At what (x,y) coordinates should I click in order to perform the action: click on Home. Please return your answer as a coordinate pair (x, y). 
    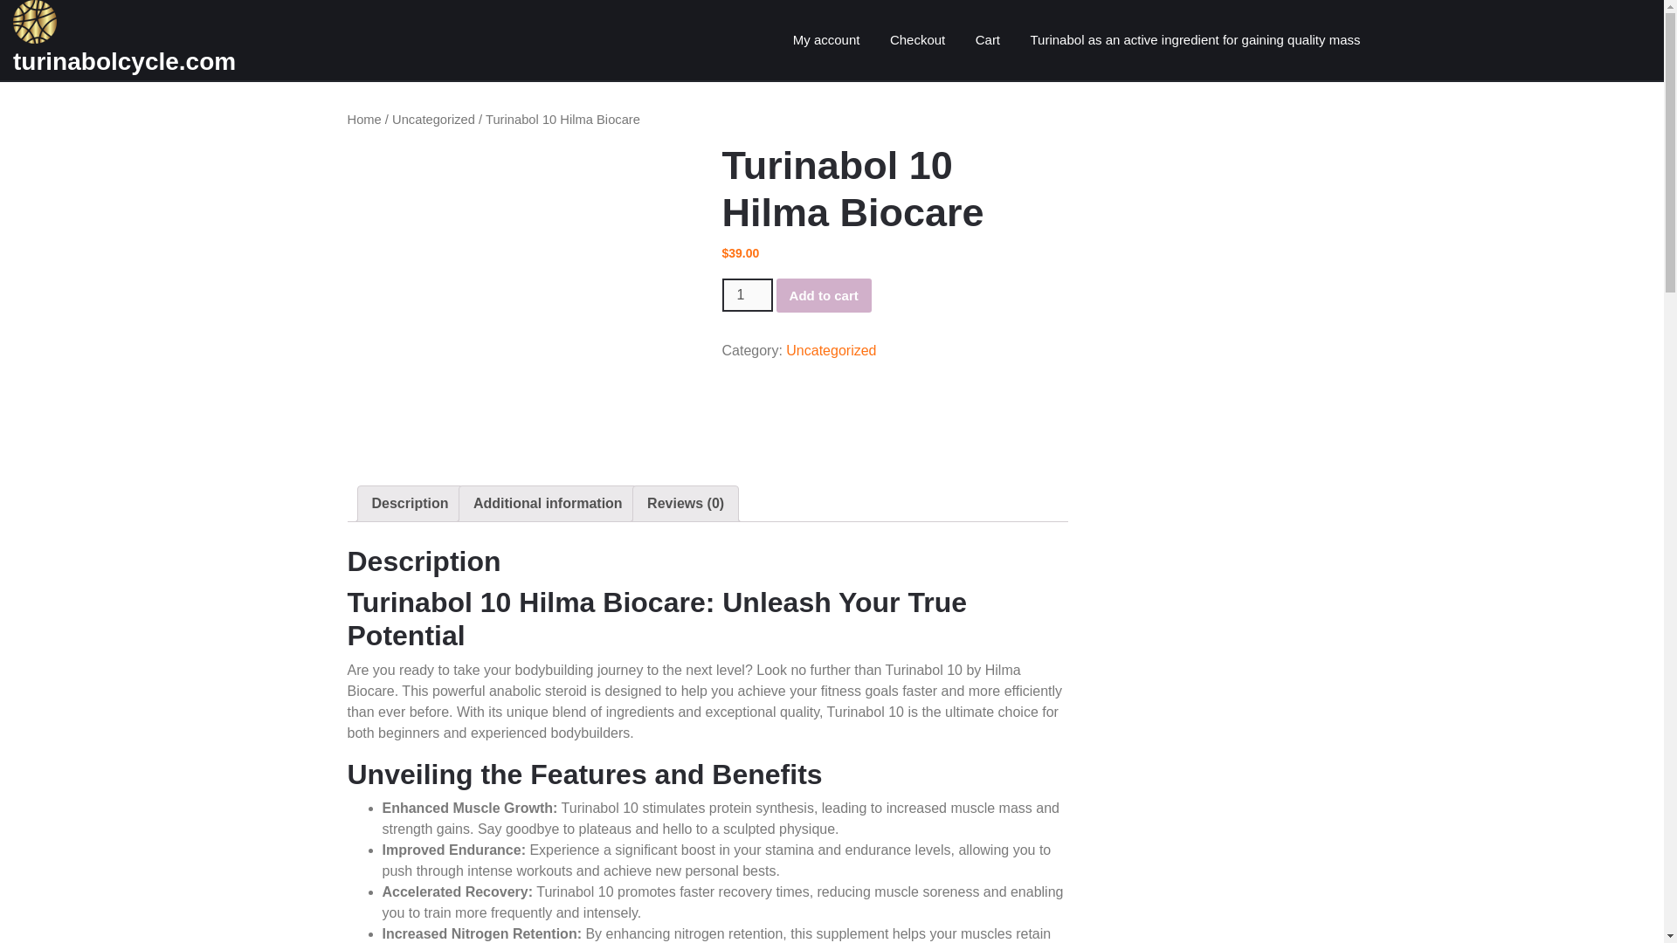
    Looking at the image, I should click on (364, 119).